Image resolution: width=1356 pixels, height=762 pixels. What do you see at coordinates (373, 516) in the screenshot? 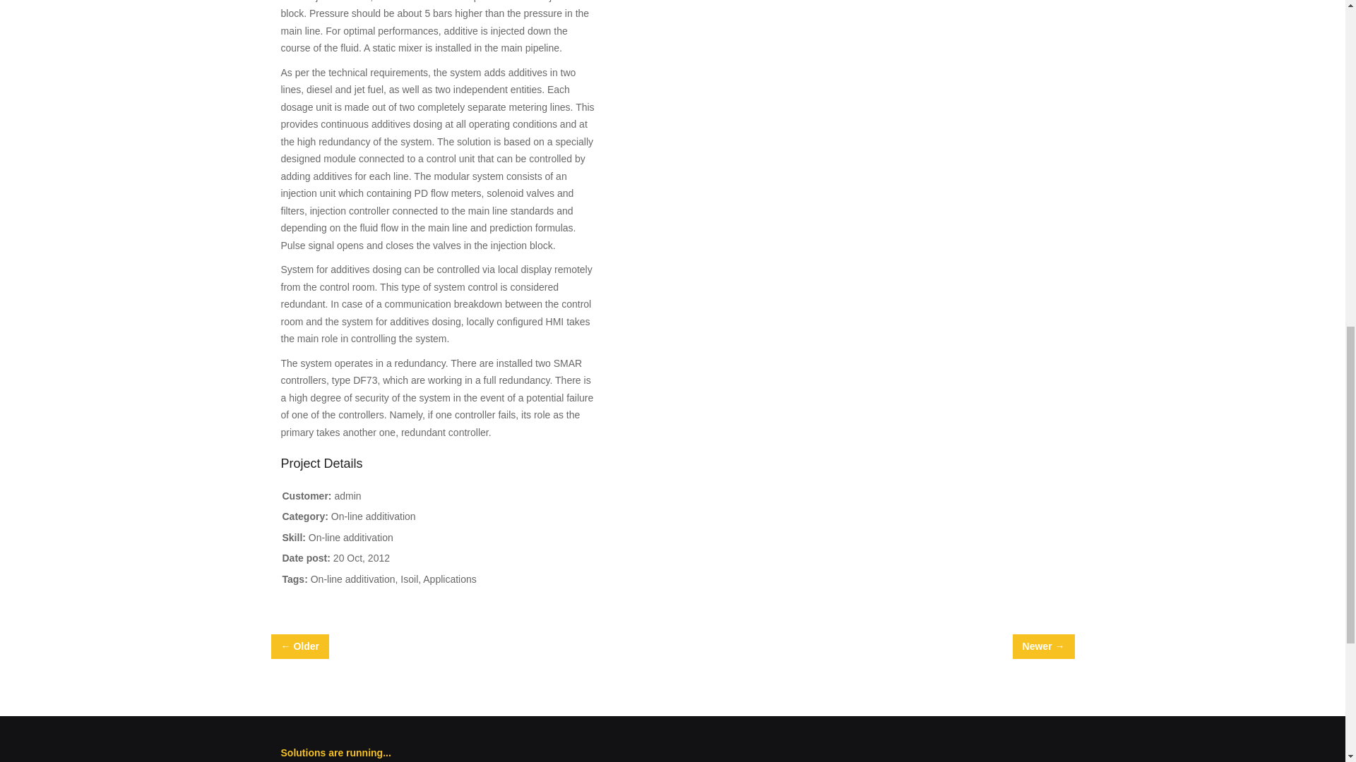
I see `On-line additivation` at bounding box center [373, 516].